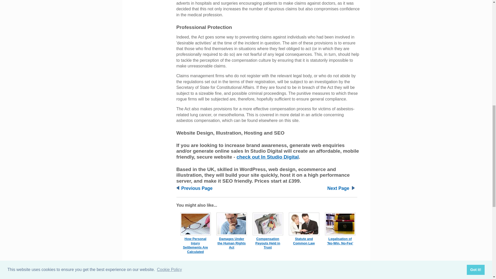 The image size is (496, 279). I want to click on Compensation Payouts Held in Trust, so click(268, 243).